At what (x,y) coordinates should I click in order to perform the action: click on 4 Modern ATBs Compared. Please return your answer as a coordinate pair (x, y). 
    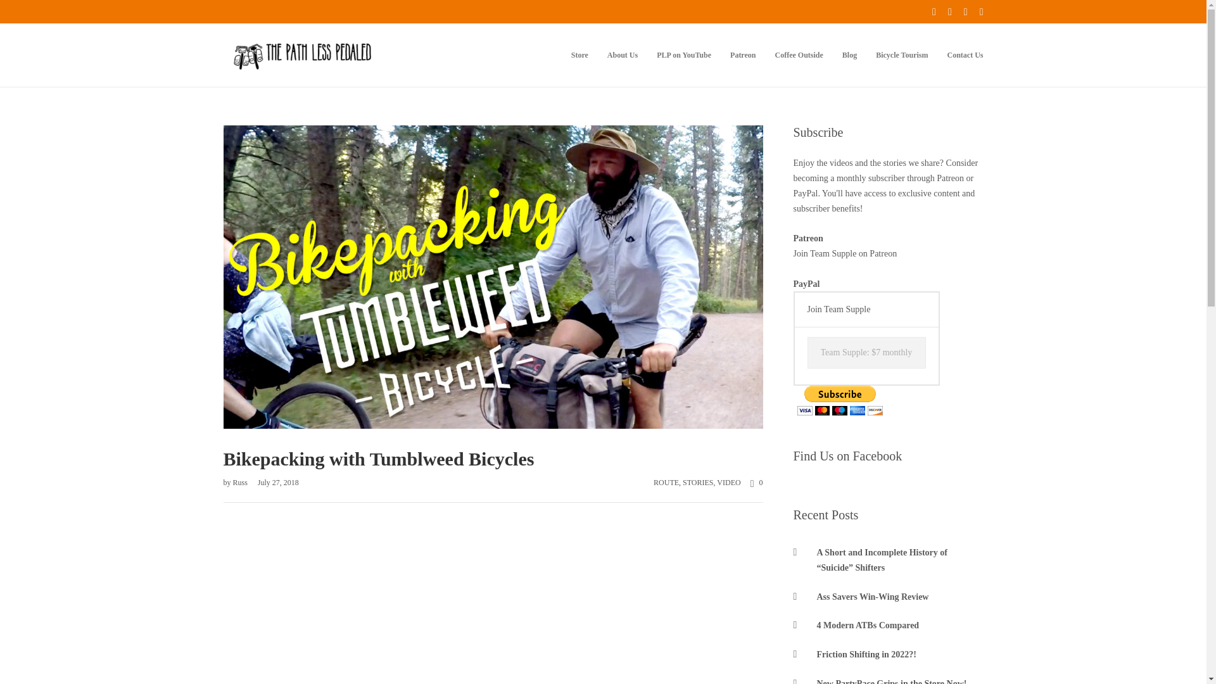
    Looking at the image, I should click on (887, 626).